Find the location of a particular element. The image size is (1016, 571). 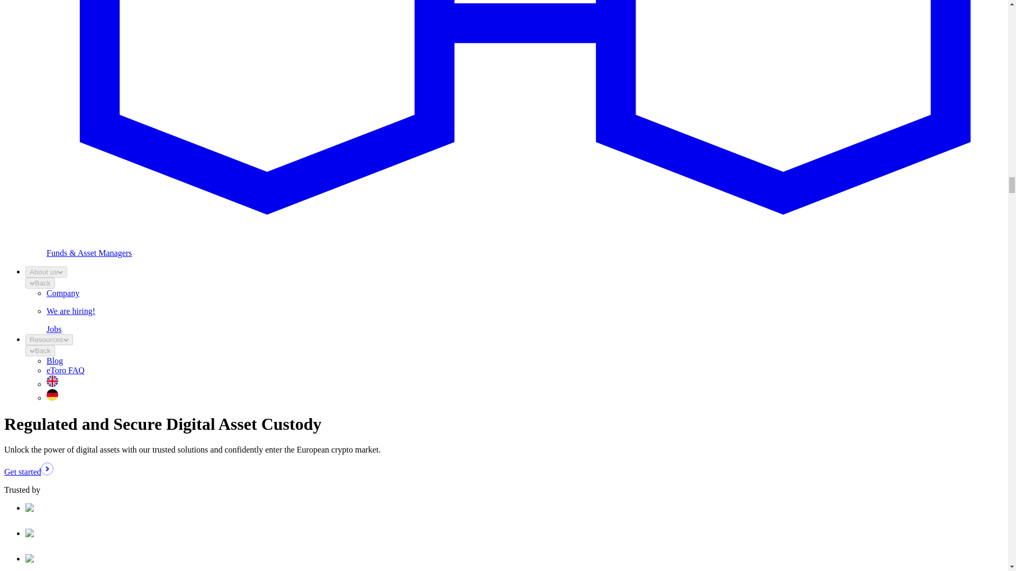

Back is located at coordinates (40, 283).